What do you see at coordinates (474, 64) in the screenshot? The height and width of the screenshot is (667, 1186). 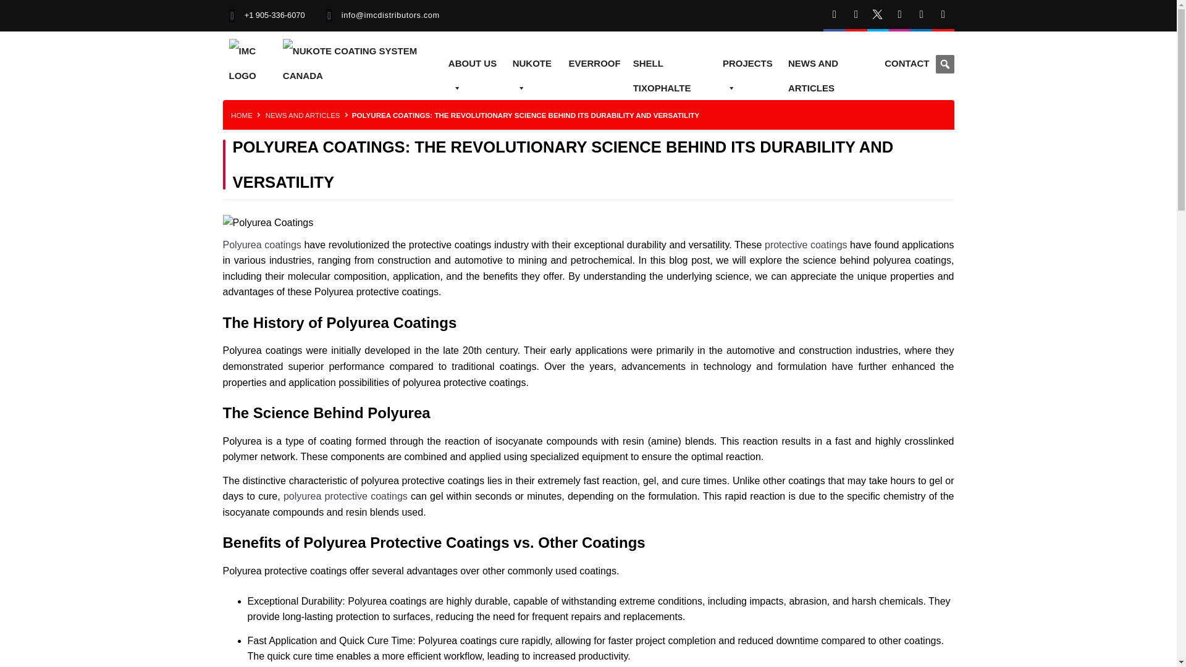 I see `ABOUT US` at bounding box center [474, 64].